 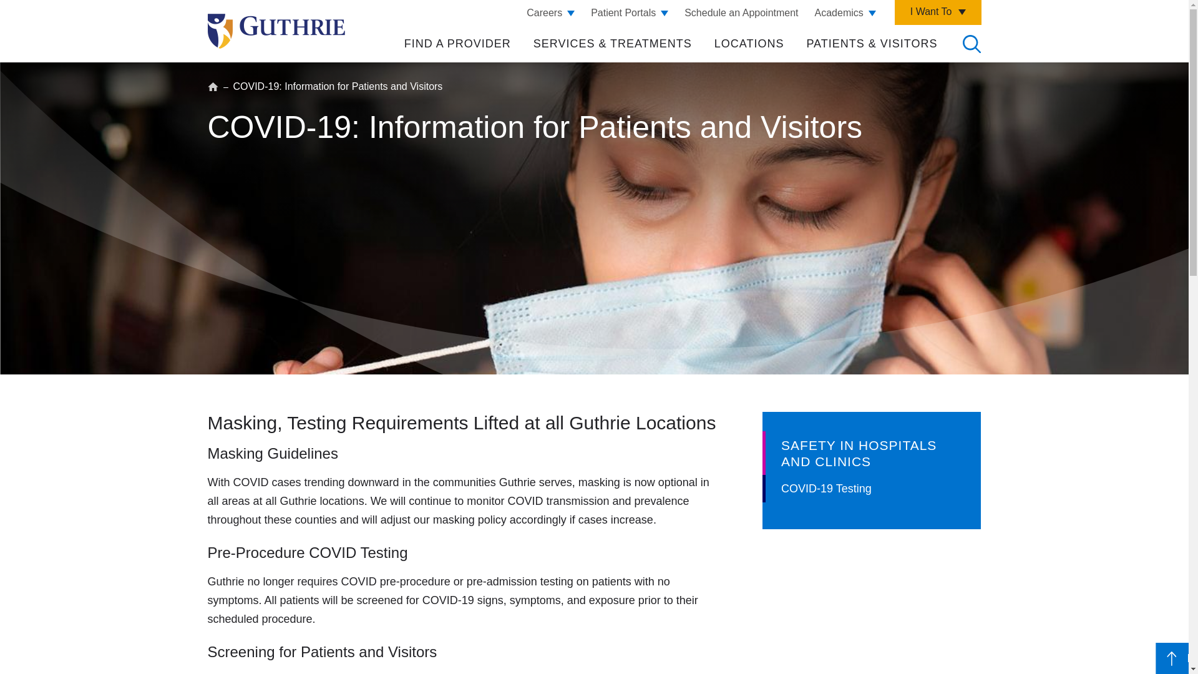 What do you see at coordinates (971, 44) in the screenshot?
I see `Search` at bounding box center [971, 44].